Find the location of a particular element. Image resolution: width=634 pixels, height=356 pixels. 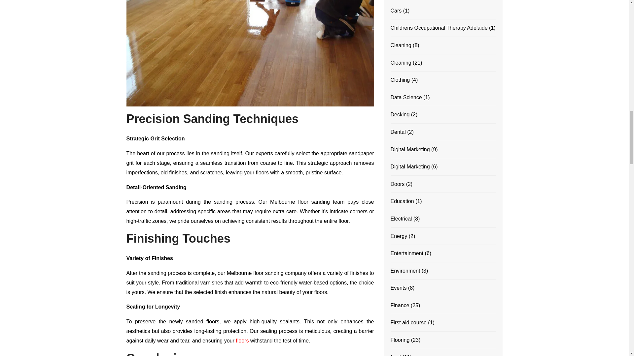

Cleaning is located at coordinates (401, 45).